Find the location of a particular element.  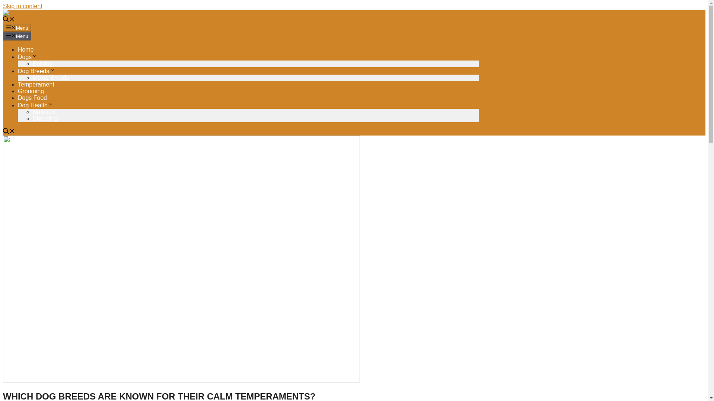

Temperament is located at coordinates (36, 85).